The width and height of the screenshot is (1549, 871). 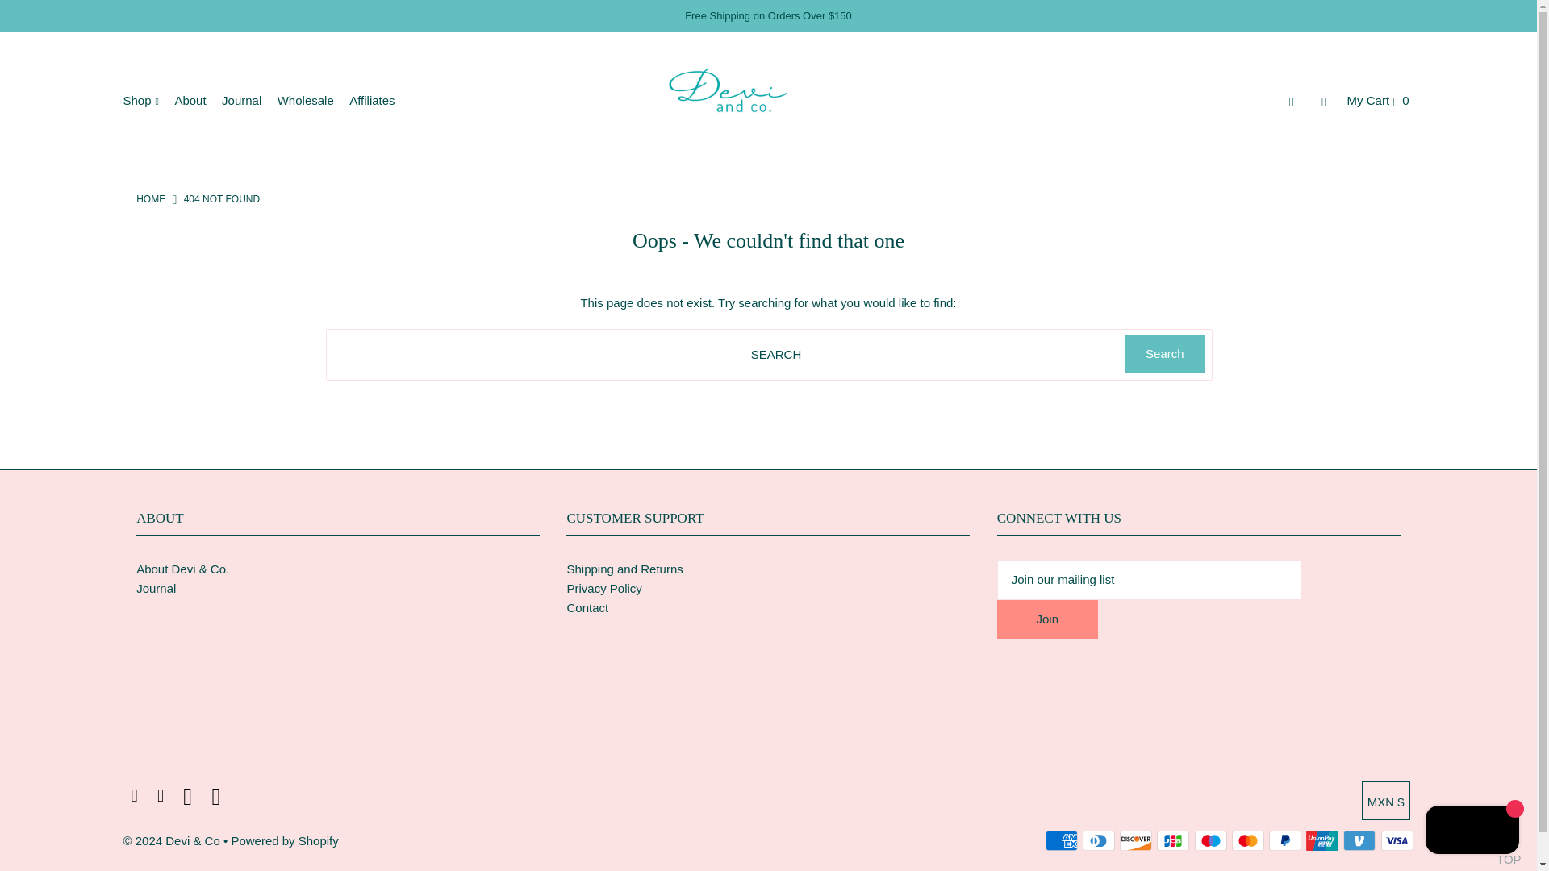 What do you see at coordinates (311, 100) in the screenshot?
I see `Wholesale` at bounding box center [311, 100].